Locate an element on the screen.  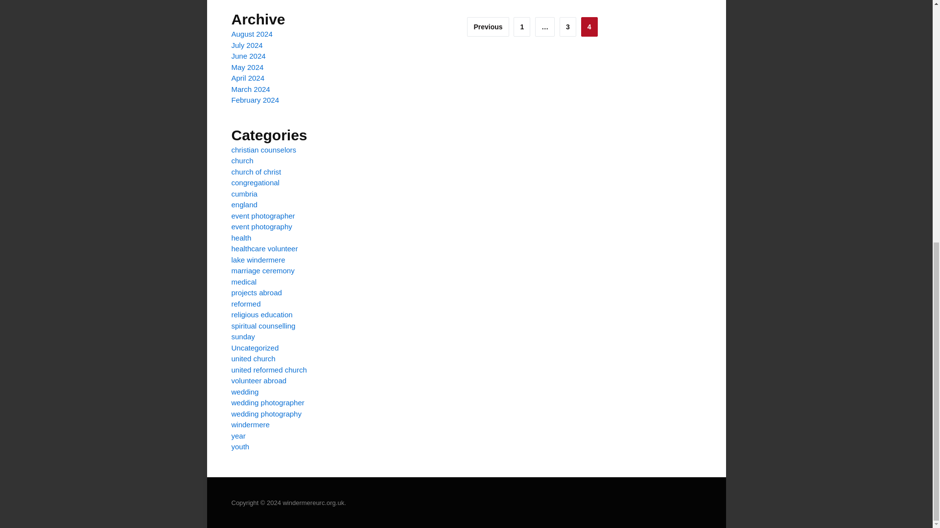
congregational is located at coordinates (255, 183).